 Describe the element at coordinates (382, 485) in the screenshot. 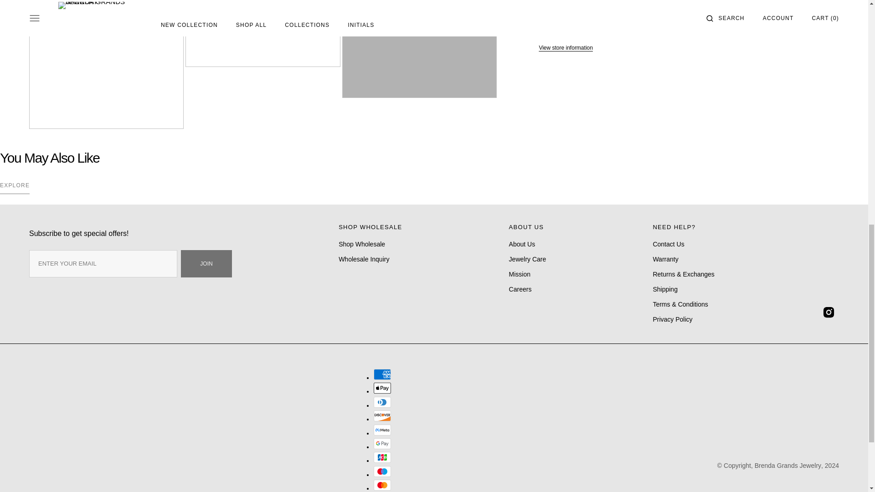

I see `Mastercard` at that location.